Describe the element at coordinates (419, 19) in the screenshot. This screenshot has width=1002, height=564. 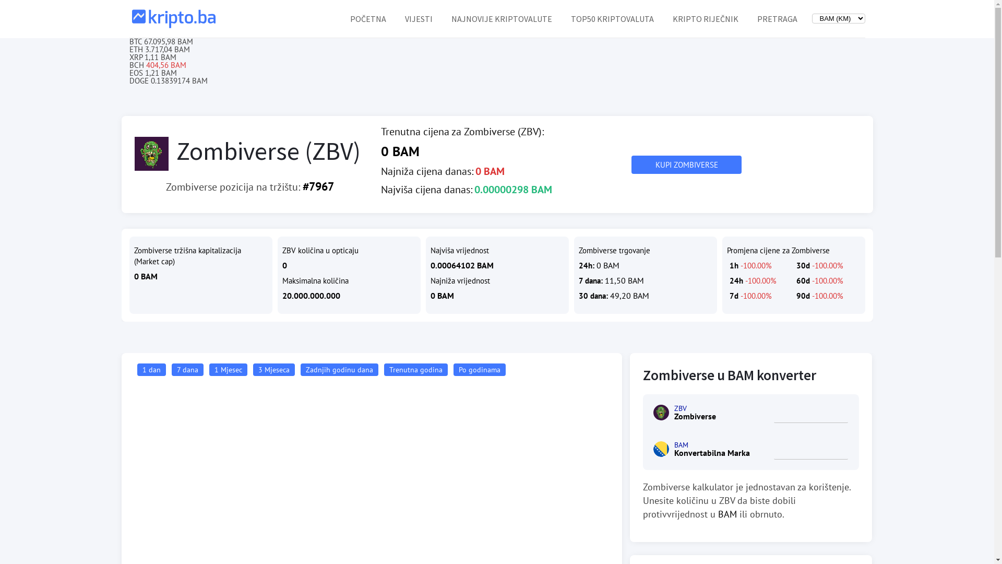
I see `VIJESTI` at that location.